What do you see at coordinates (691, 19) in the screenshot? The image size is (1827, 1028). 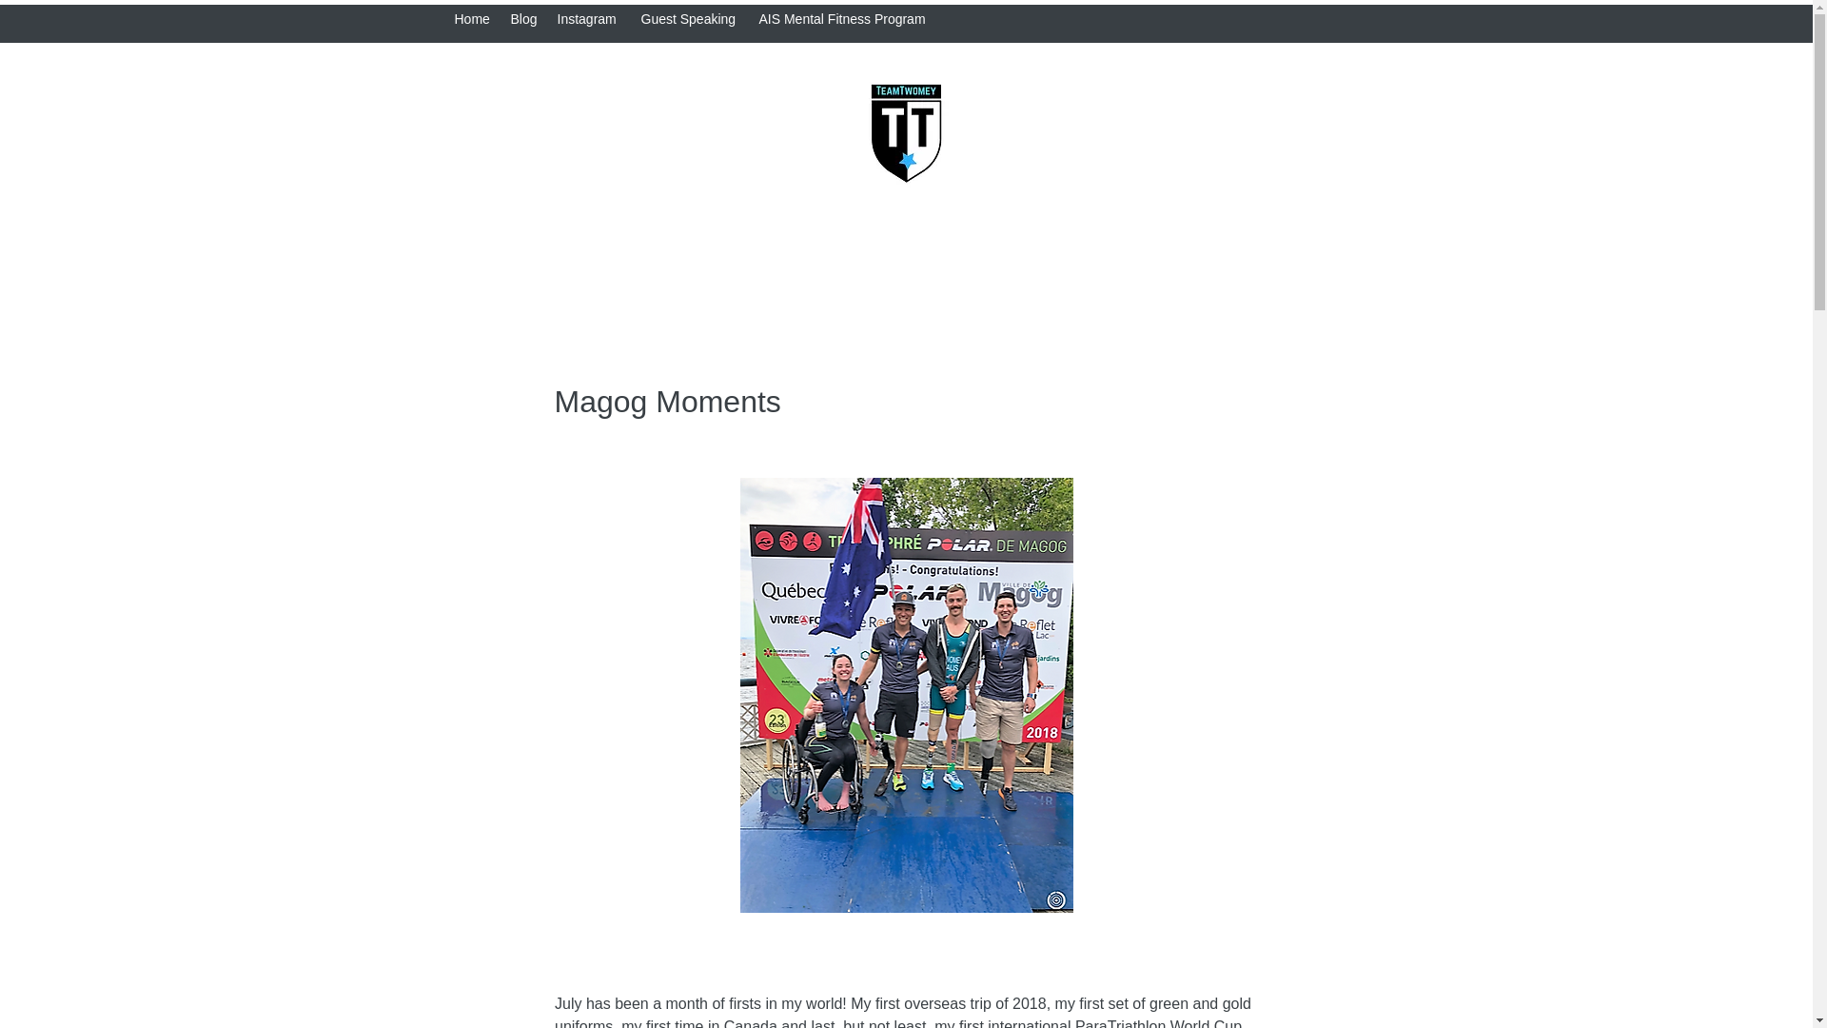 I see `Guest Speaking` at bounding box center [691, 19].